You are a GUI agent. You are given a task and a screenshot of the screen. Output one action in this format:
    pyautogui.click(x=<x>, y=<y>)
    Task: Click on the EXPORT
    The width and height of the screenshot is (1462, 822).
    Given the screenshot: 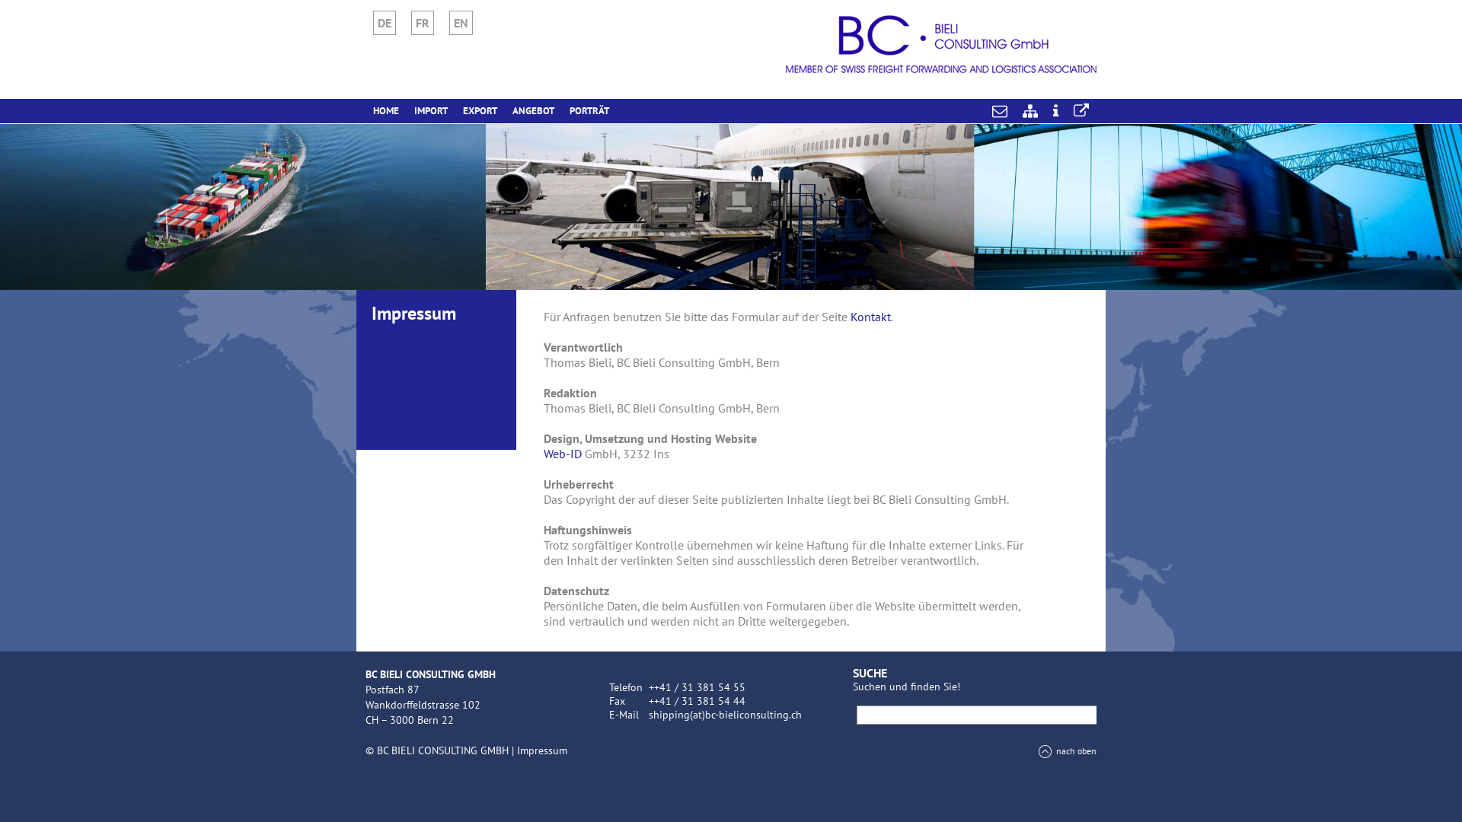 What is the action you would take?
    pyautogui.click(x=480, y=111)
    